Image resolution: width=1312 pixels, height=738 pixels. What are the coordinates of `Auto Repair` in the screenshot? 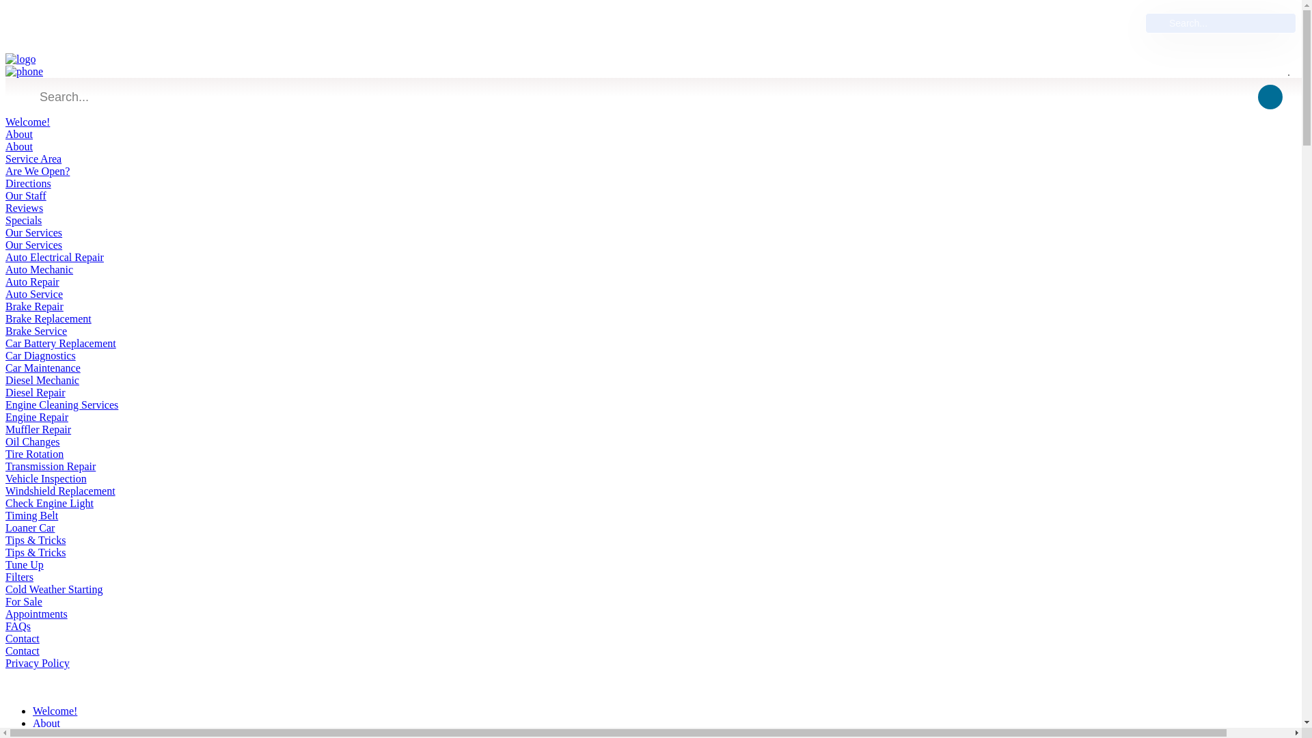 It's located at (31, 282).